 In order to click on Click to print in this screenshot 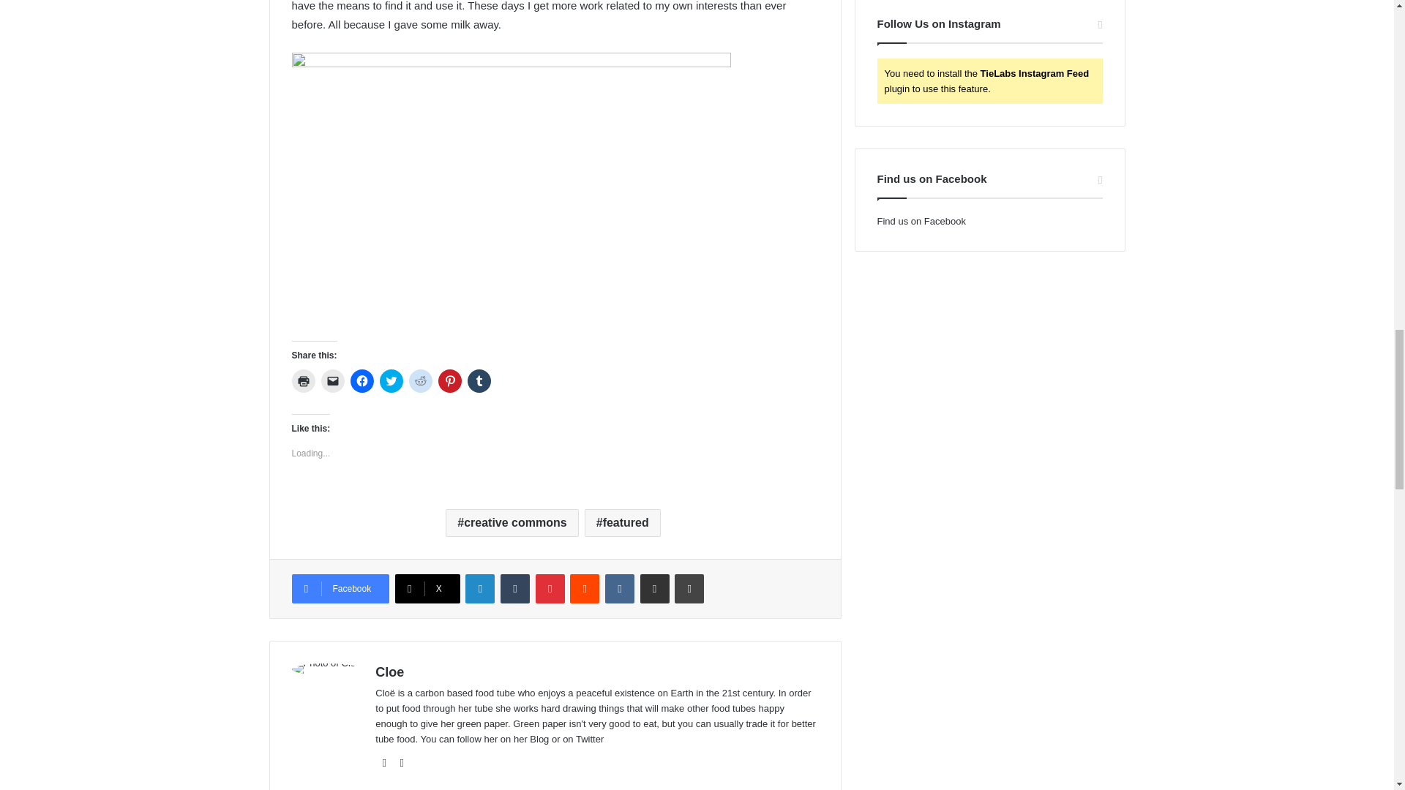, I will do `click(303, 380)`.